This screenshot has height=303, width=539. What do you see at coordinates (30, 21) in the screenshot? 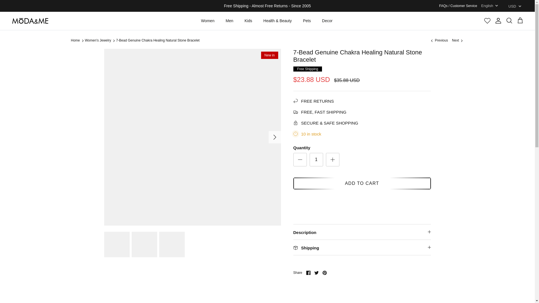
I see `MODAndME ` at bounding box center [30, 21].